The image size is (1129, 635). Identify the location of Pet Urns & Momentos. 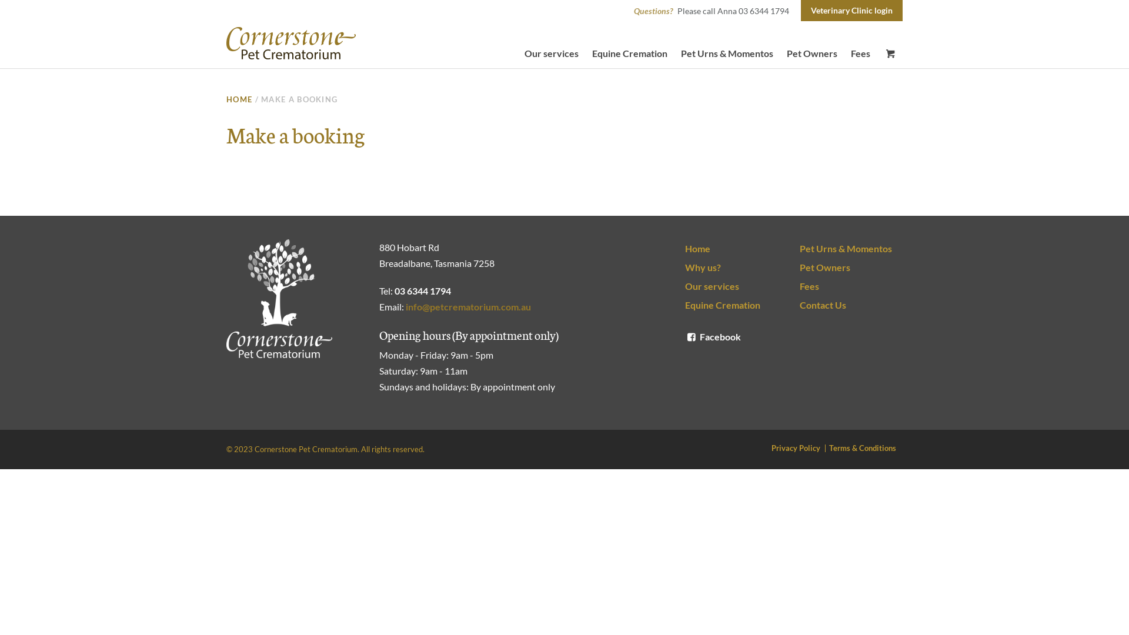
(851, 249).